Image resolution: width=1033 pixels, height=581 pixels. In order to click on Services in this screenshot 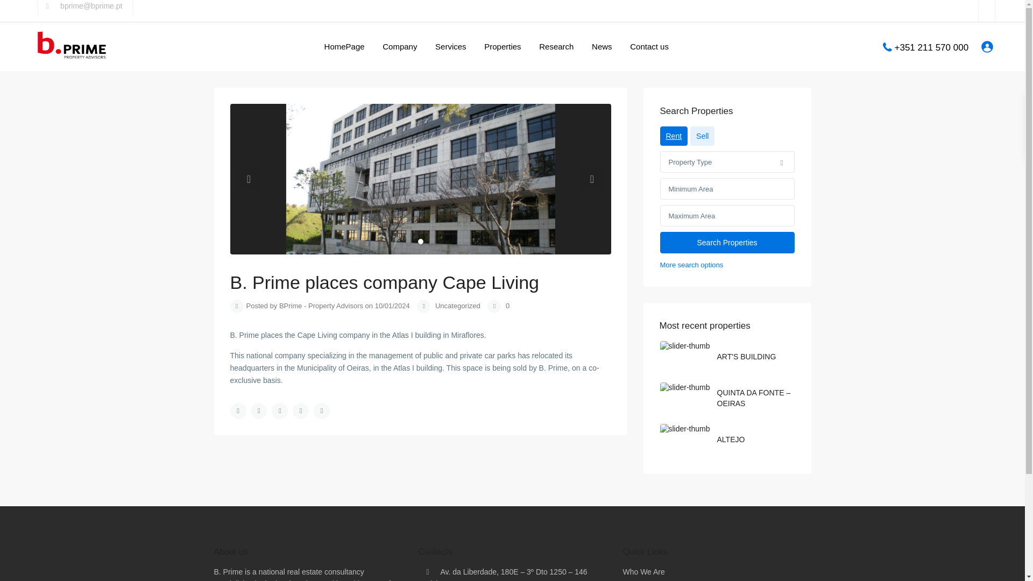, I will do `click(451, 46)`.